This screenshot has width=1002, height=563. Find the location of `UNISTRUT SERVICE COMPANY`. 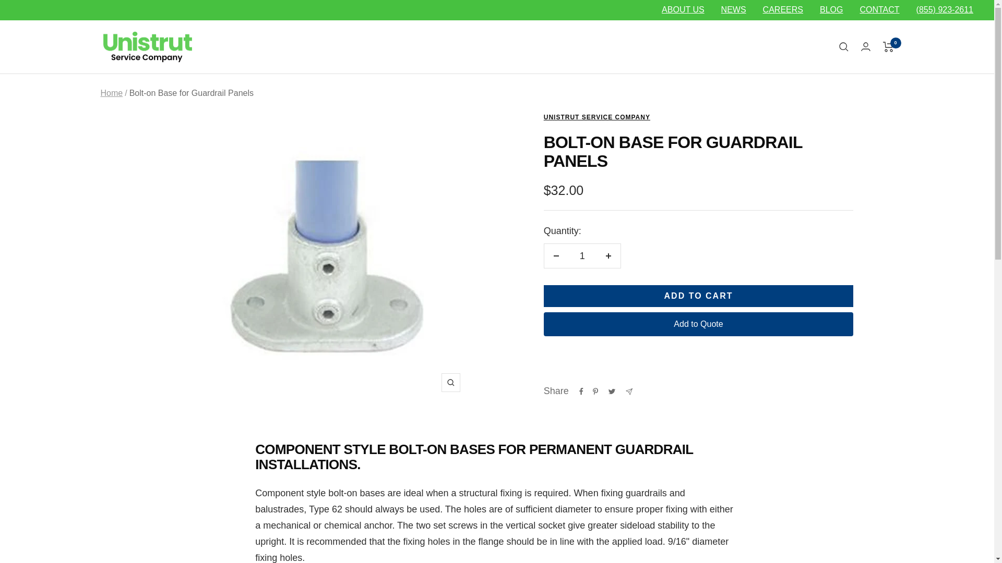

UNISTRUT SERVICE COMPANY is located at coordinates (597, 117).